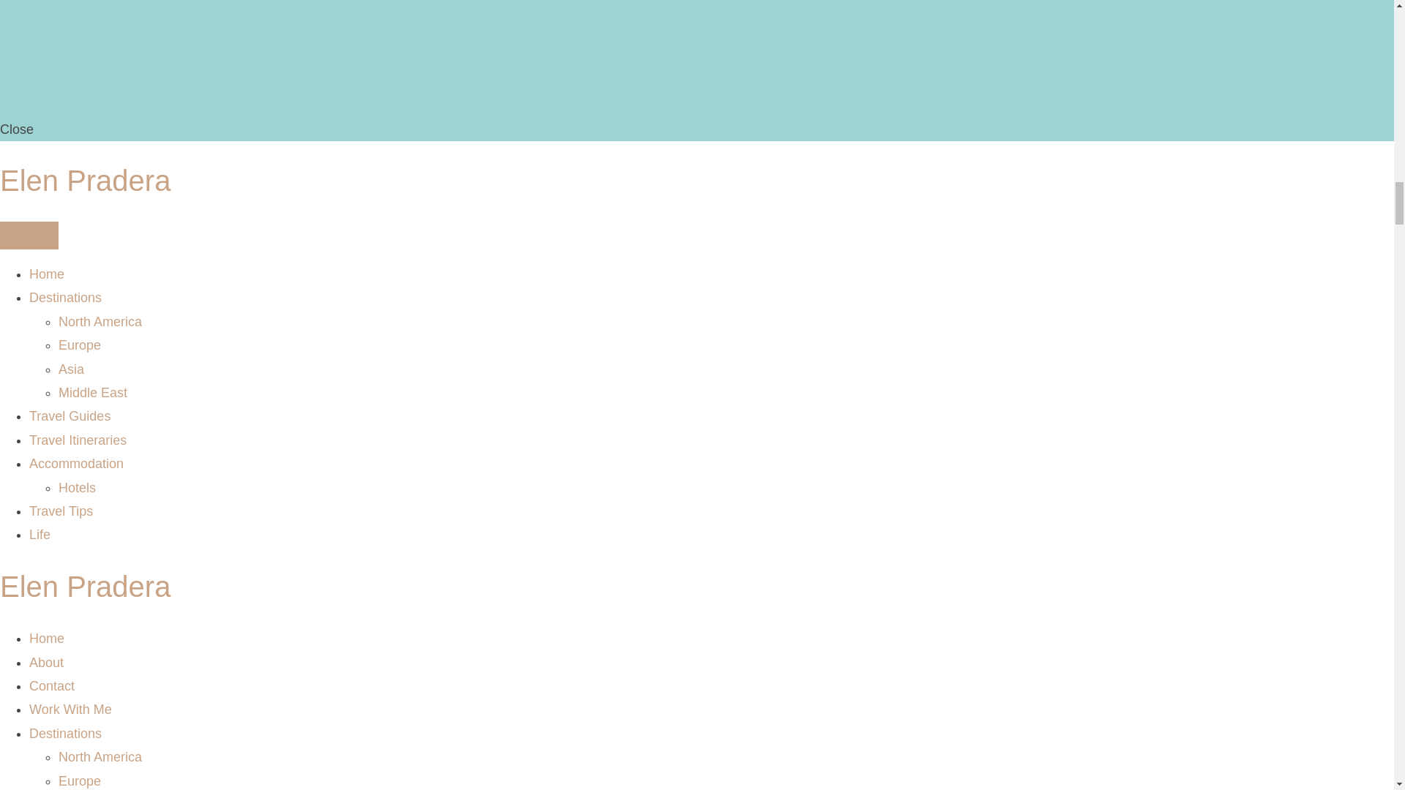  Describe the element at coordinates (76, 464) in the screenshot. I see `Accommodation` at that location.